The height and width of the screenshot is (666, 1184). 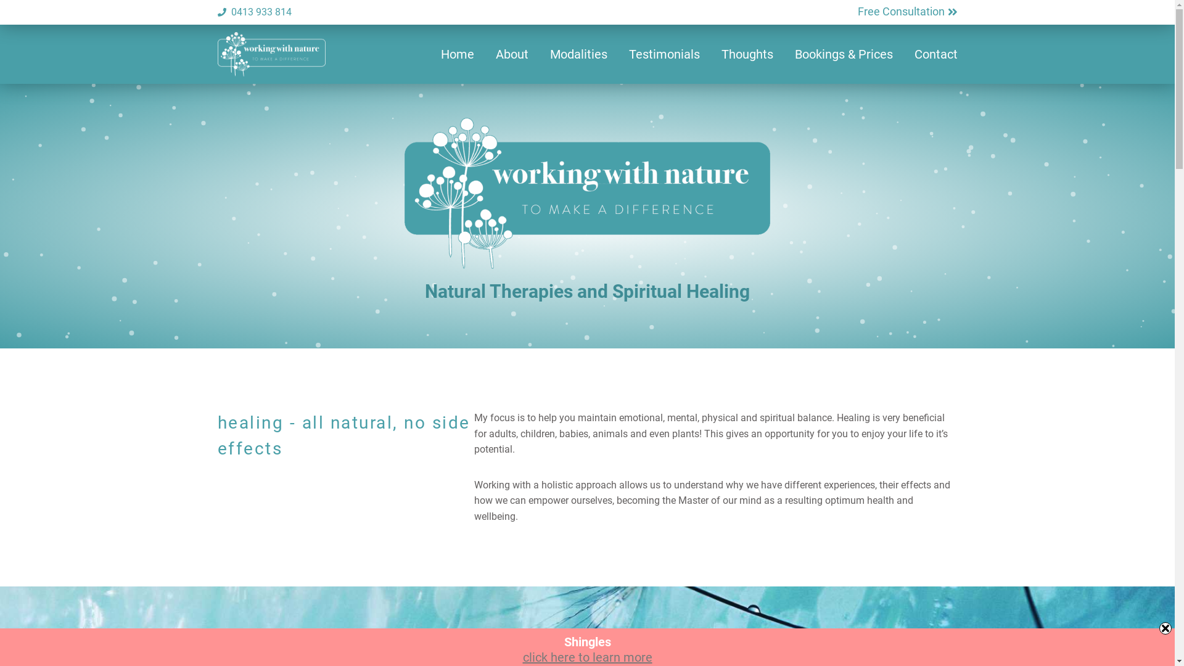 I want to click on Modalities, so click(x=578, y=54).